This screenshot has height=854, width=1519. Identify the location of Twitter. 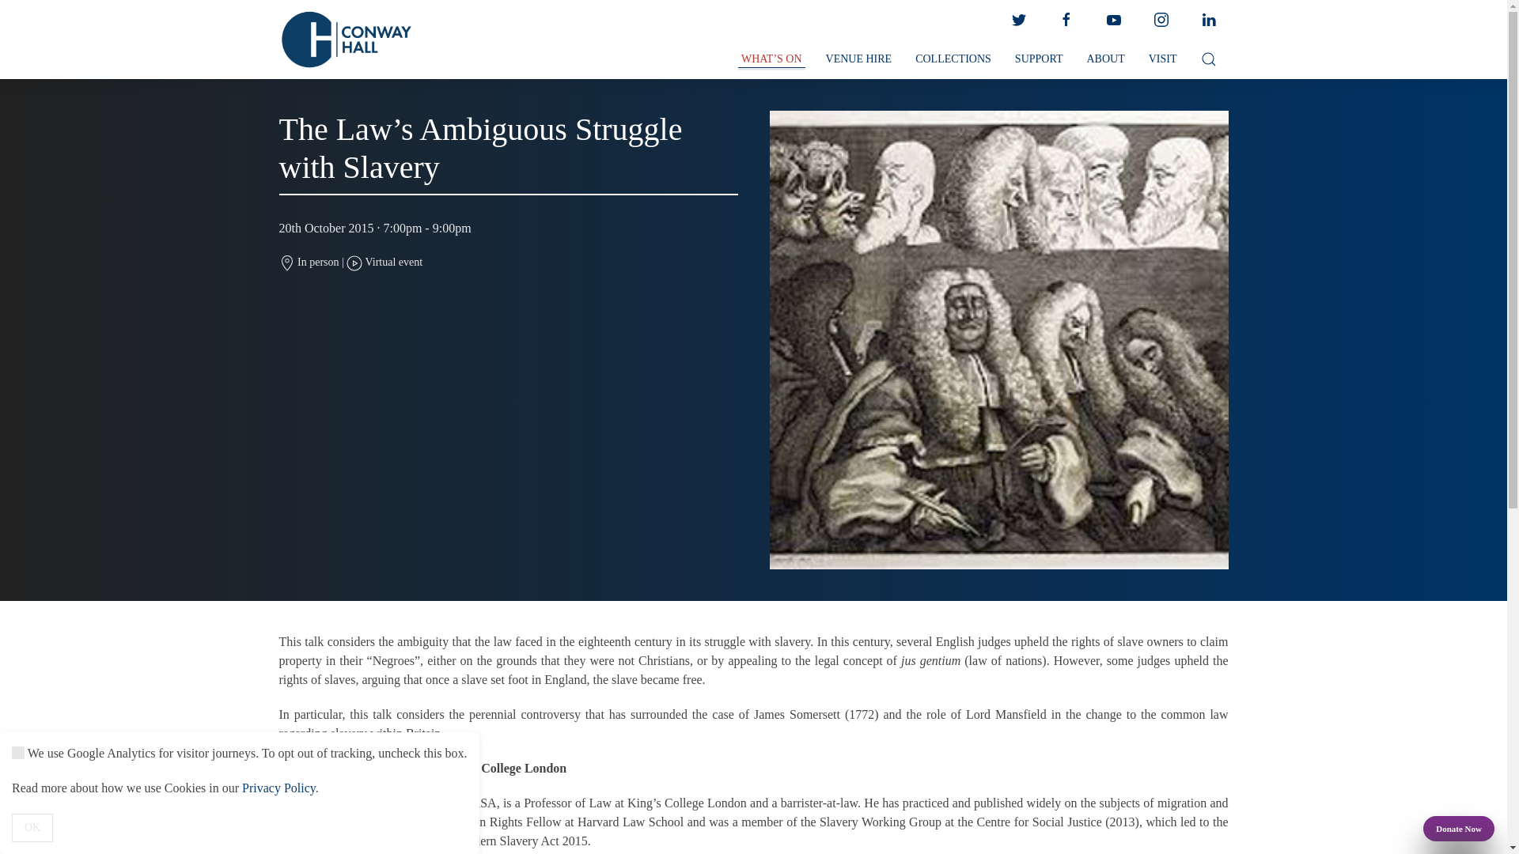
(1017, 20).